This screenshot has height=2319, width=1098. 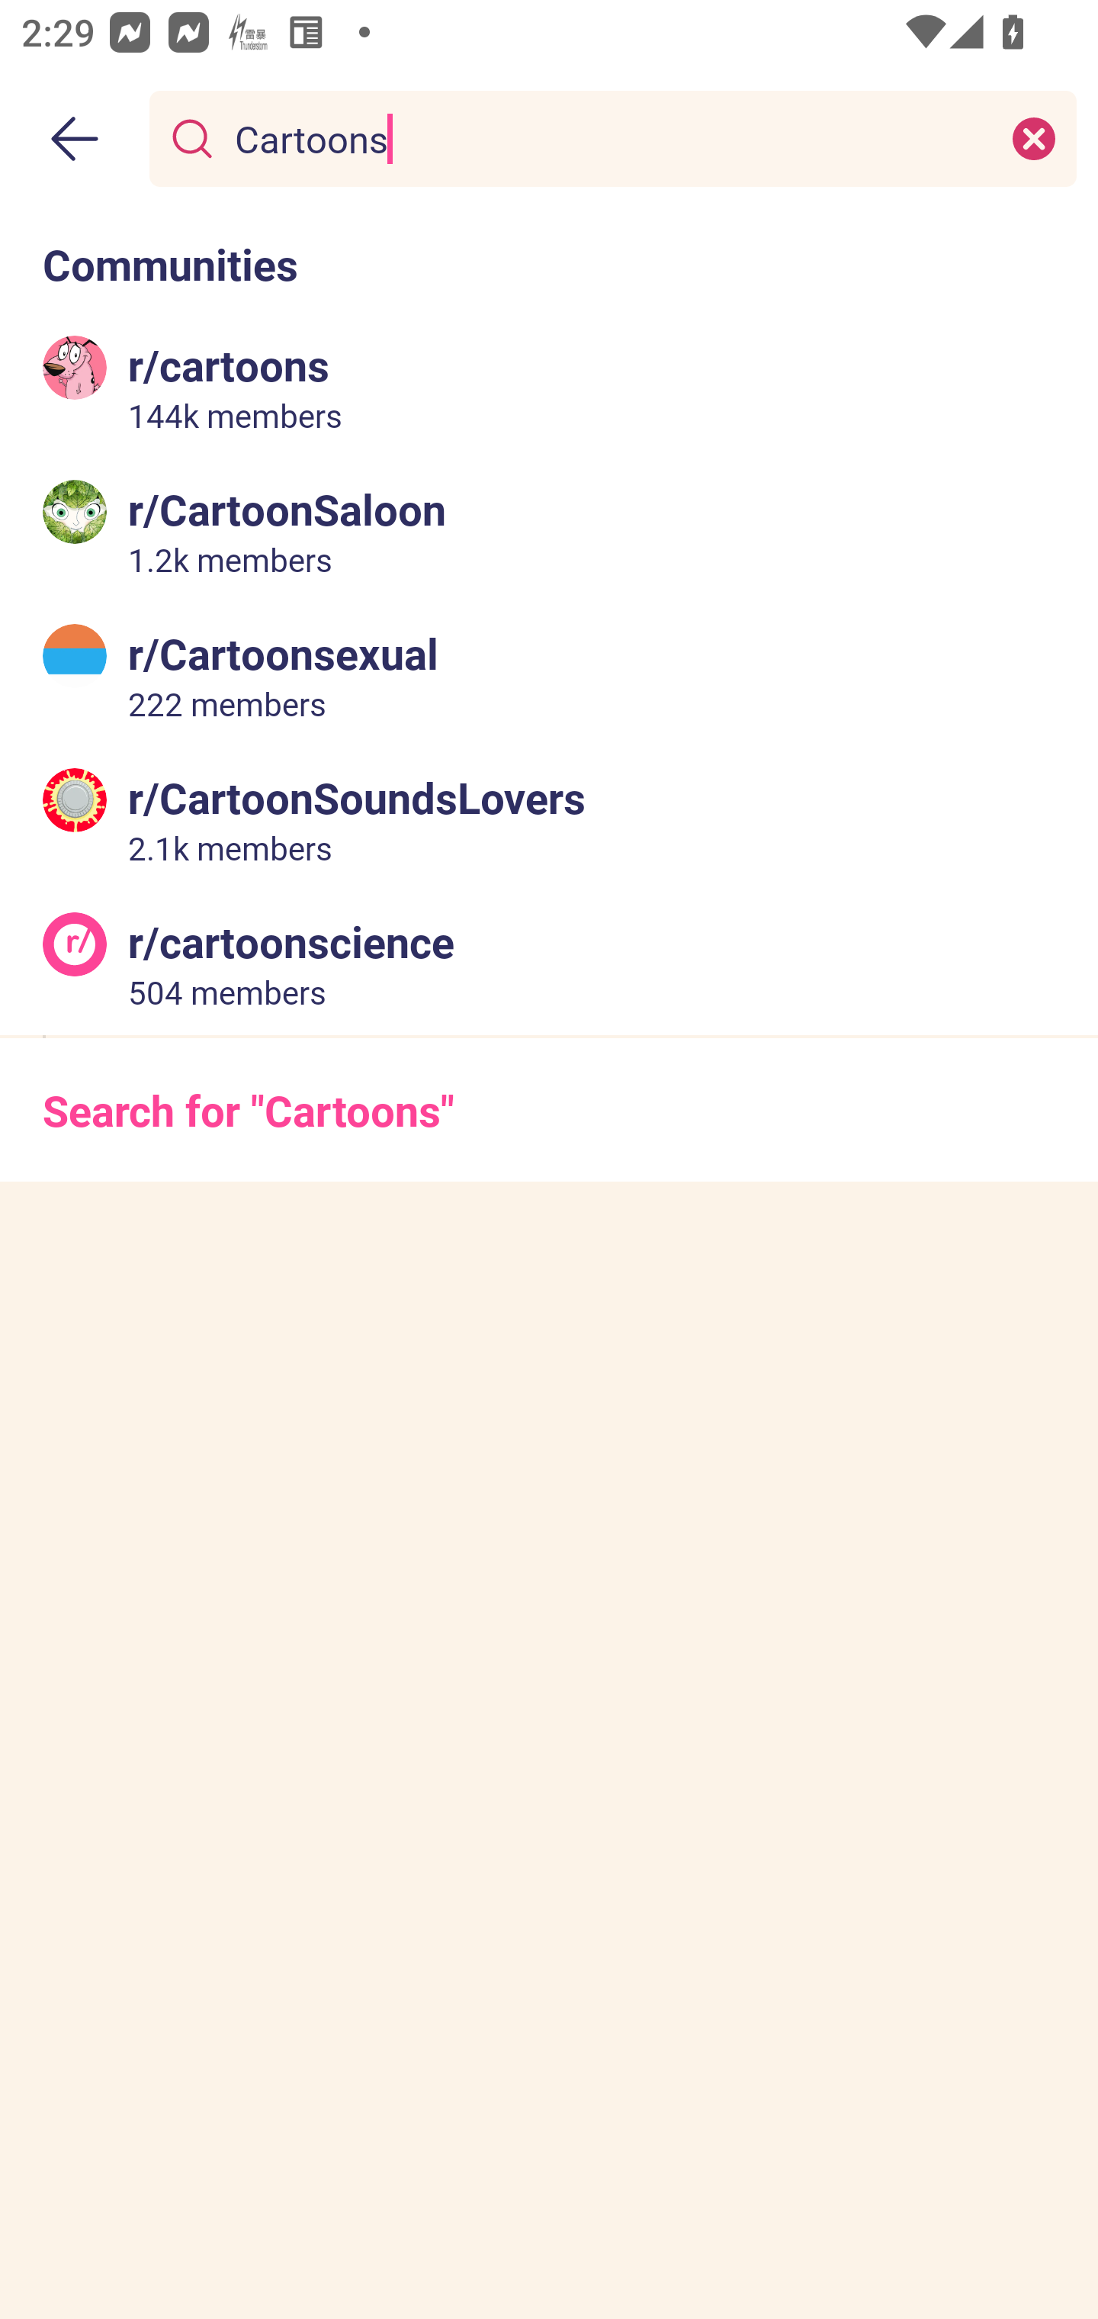 What do you see at coordinates (549, 674) in the screenshot?
I see `r/Cartoonsexual 222 members 222 members` at bounding box center [549, 674].